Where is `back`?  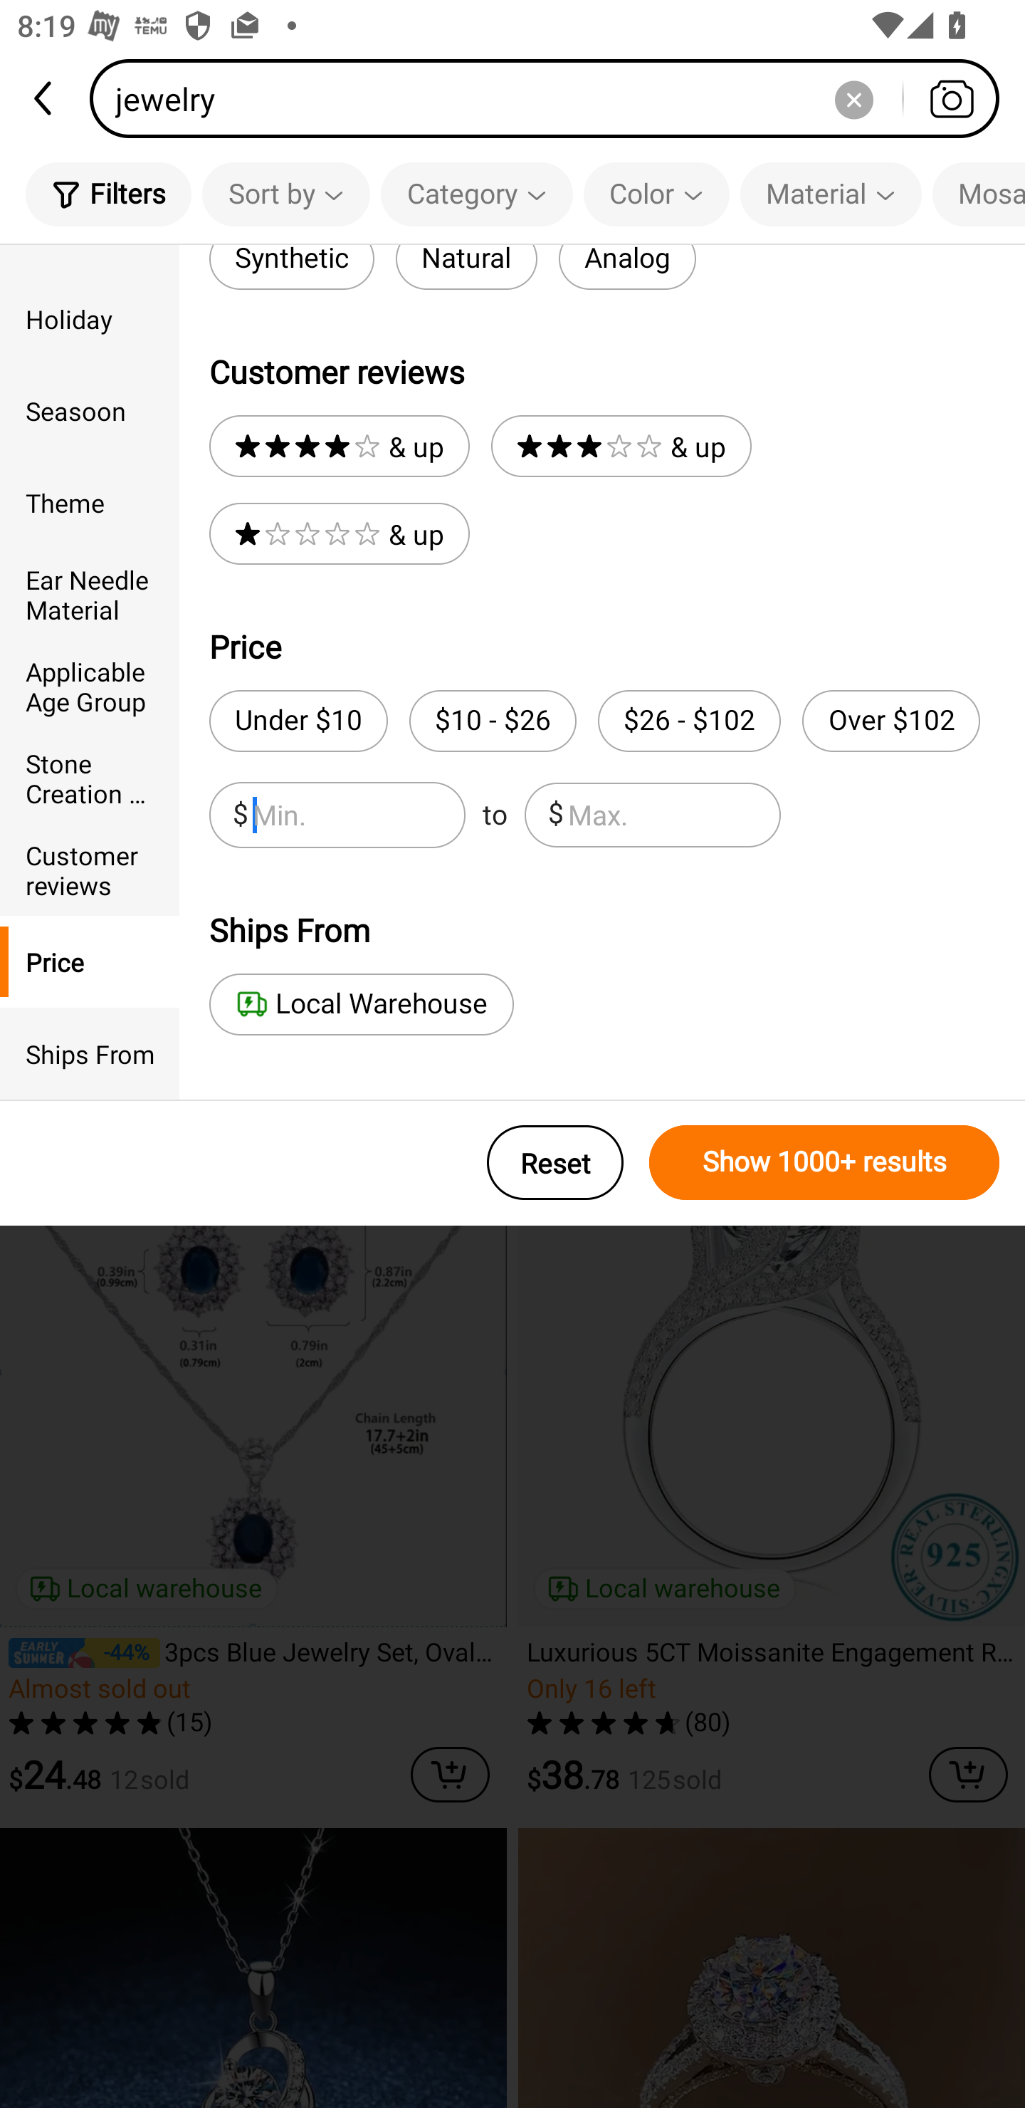 back is located at coordinates (45, 98).